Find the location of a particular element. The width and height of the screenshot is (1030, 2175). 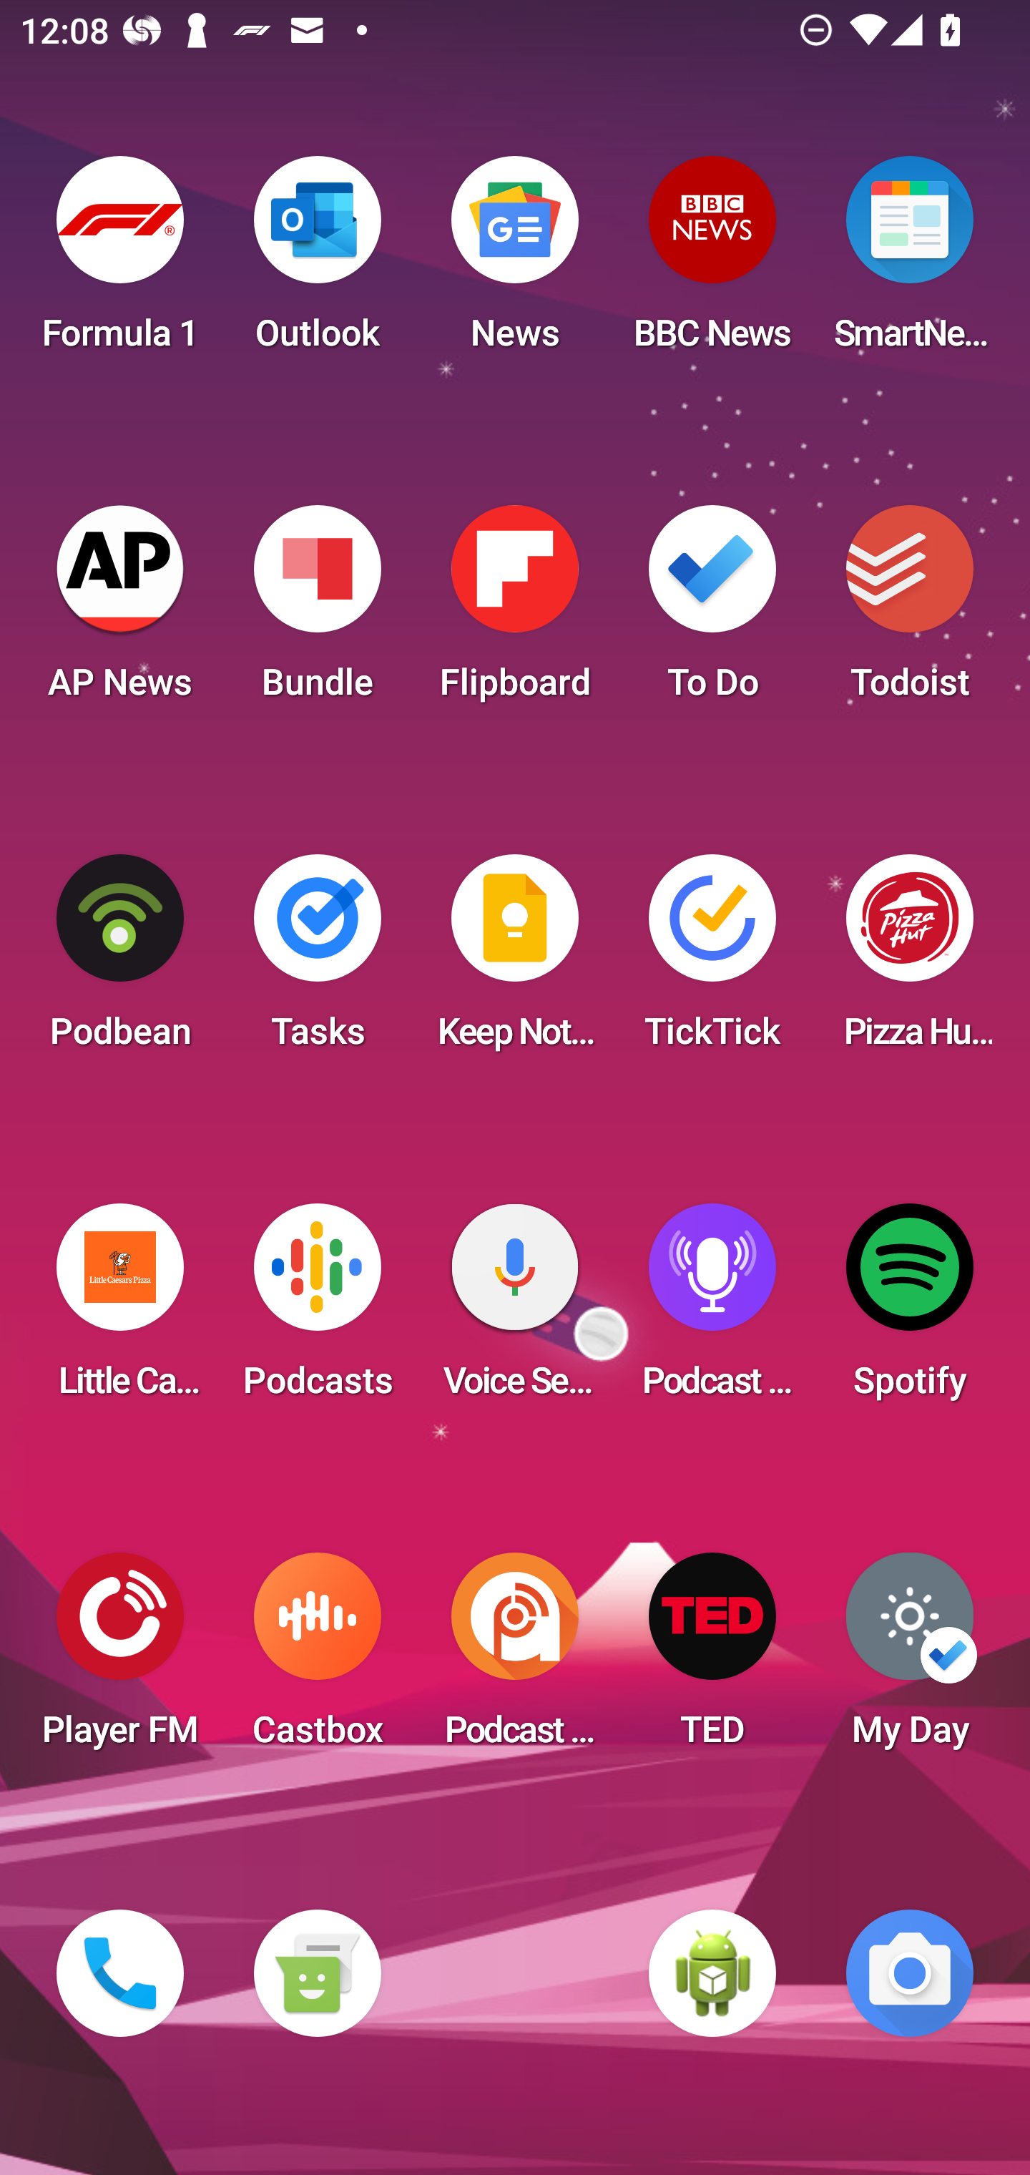

Voice Search is located at coordinates (515, 1309).